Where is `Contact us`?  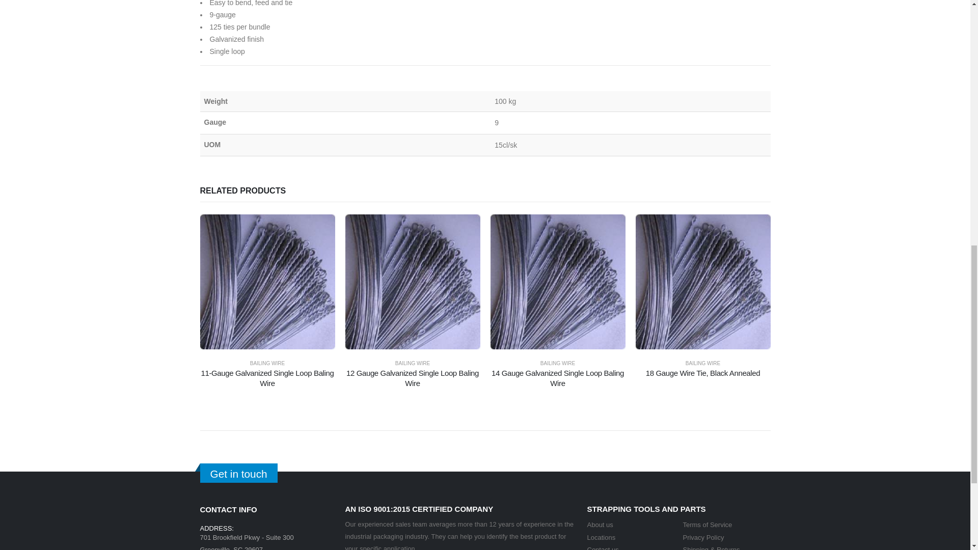 Contact us is located at coordinates (602, 548).